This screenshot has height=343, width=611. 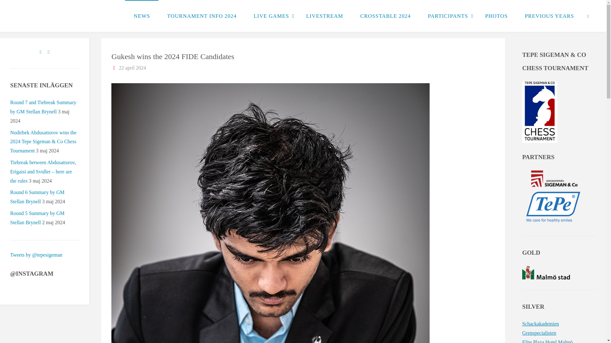 I want to click on NEWS, so click(x=142, y=16).